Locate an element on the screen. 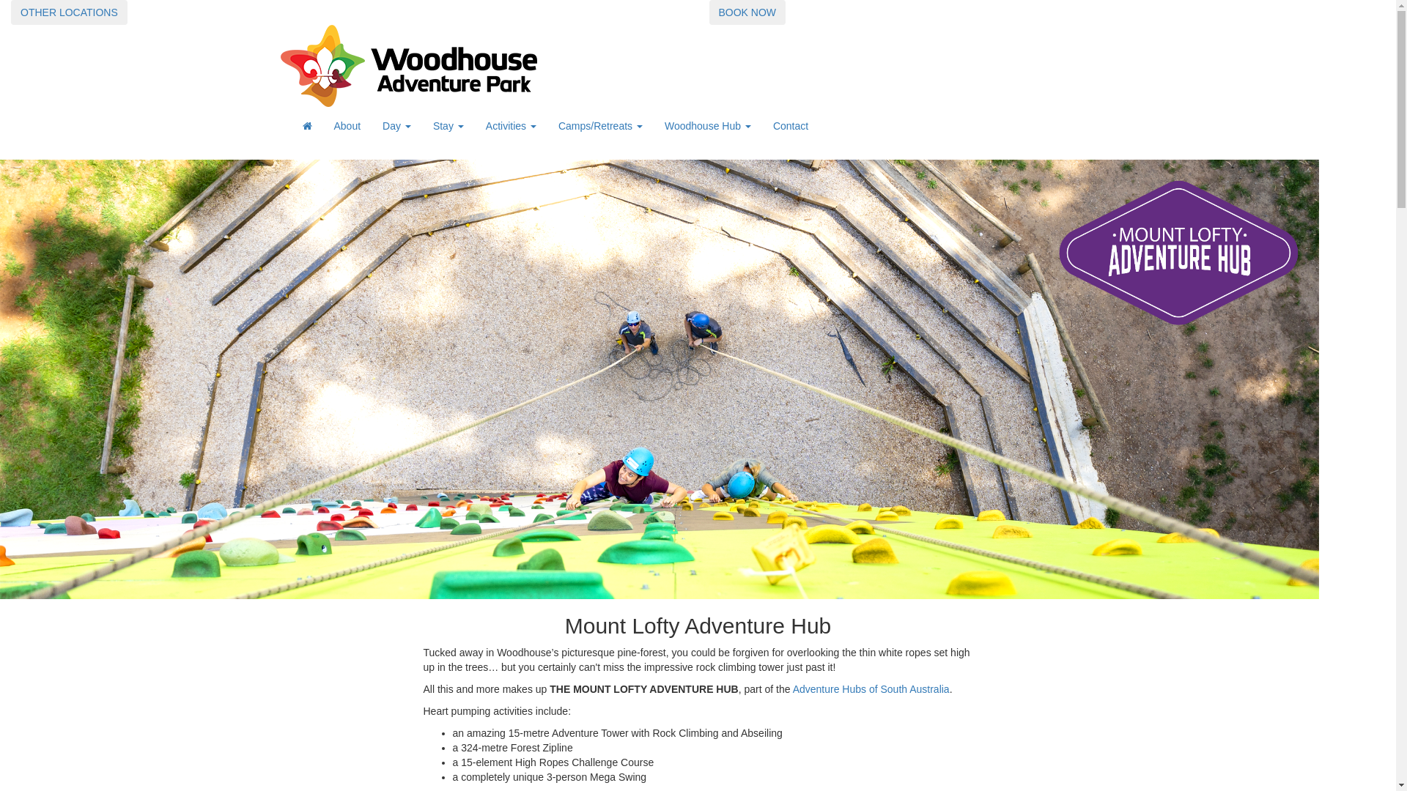 Image resolution: width=1407 pixels, height=791 pixels. OTHER LOCATIONS is located at coordinates (69, 12).